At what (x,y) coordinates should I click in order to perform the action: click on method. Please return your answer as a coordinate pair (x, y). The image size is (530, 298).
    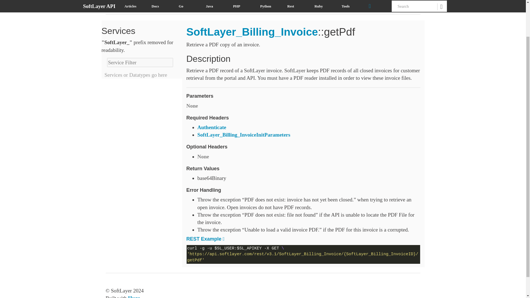
    Looking at the image, I should click on (130, 5).